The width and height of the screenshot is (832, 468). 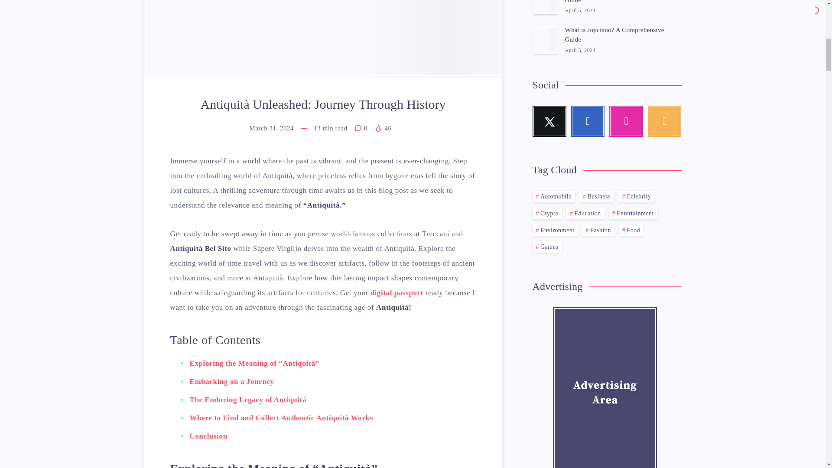 What do you see at coordinates (383, 128) in the screenshot?
I see `46 Views` at bounding box center [383, 128].